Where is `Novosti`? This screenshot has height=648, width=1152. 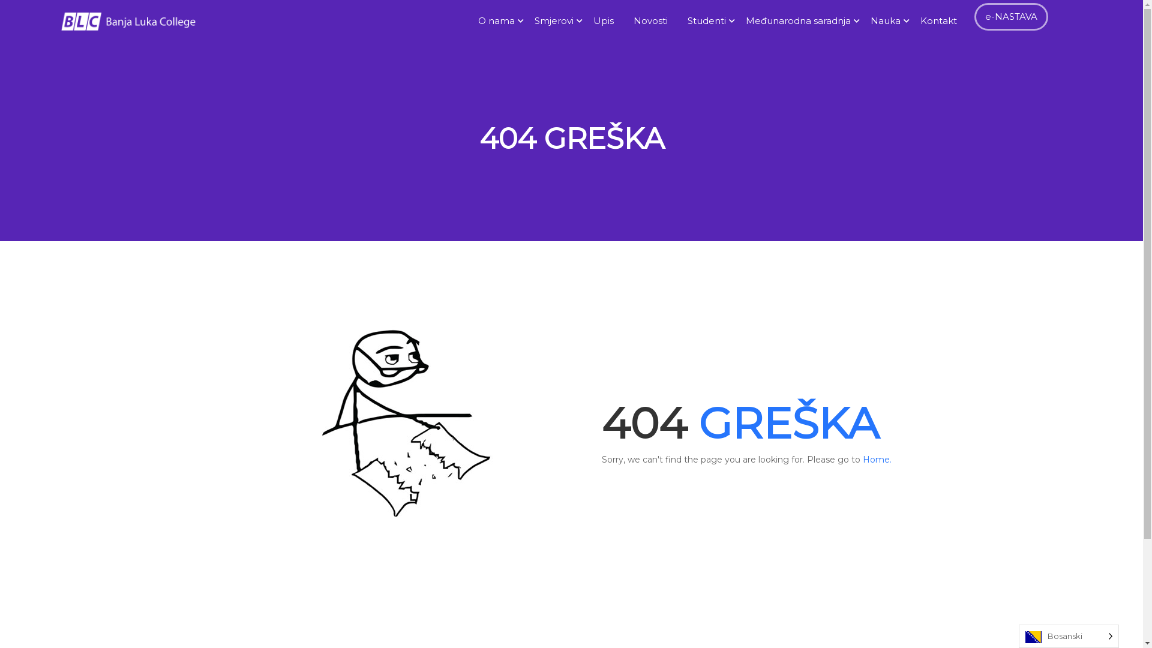 Novosti is located at coordinates (653, 21).